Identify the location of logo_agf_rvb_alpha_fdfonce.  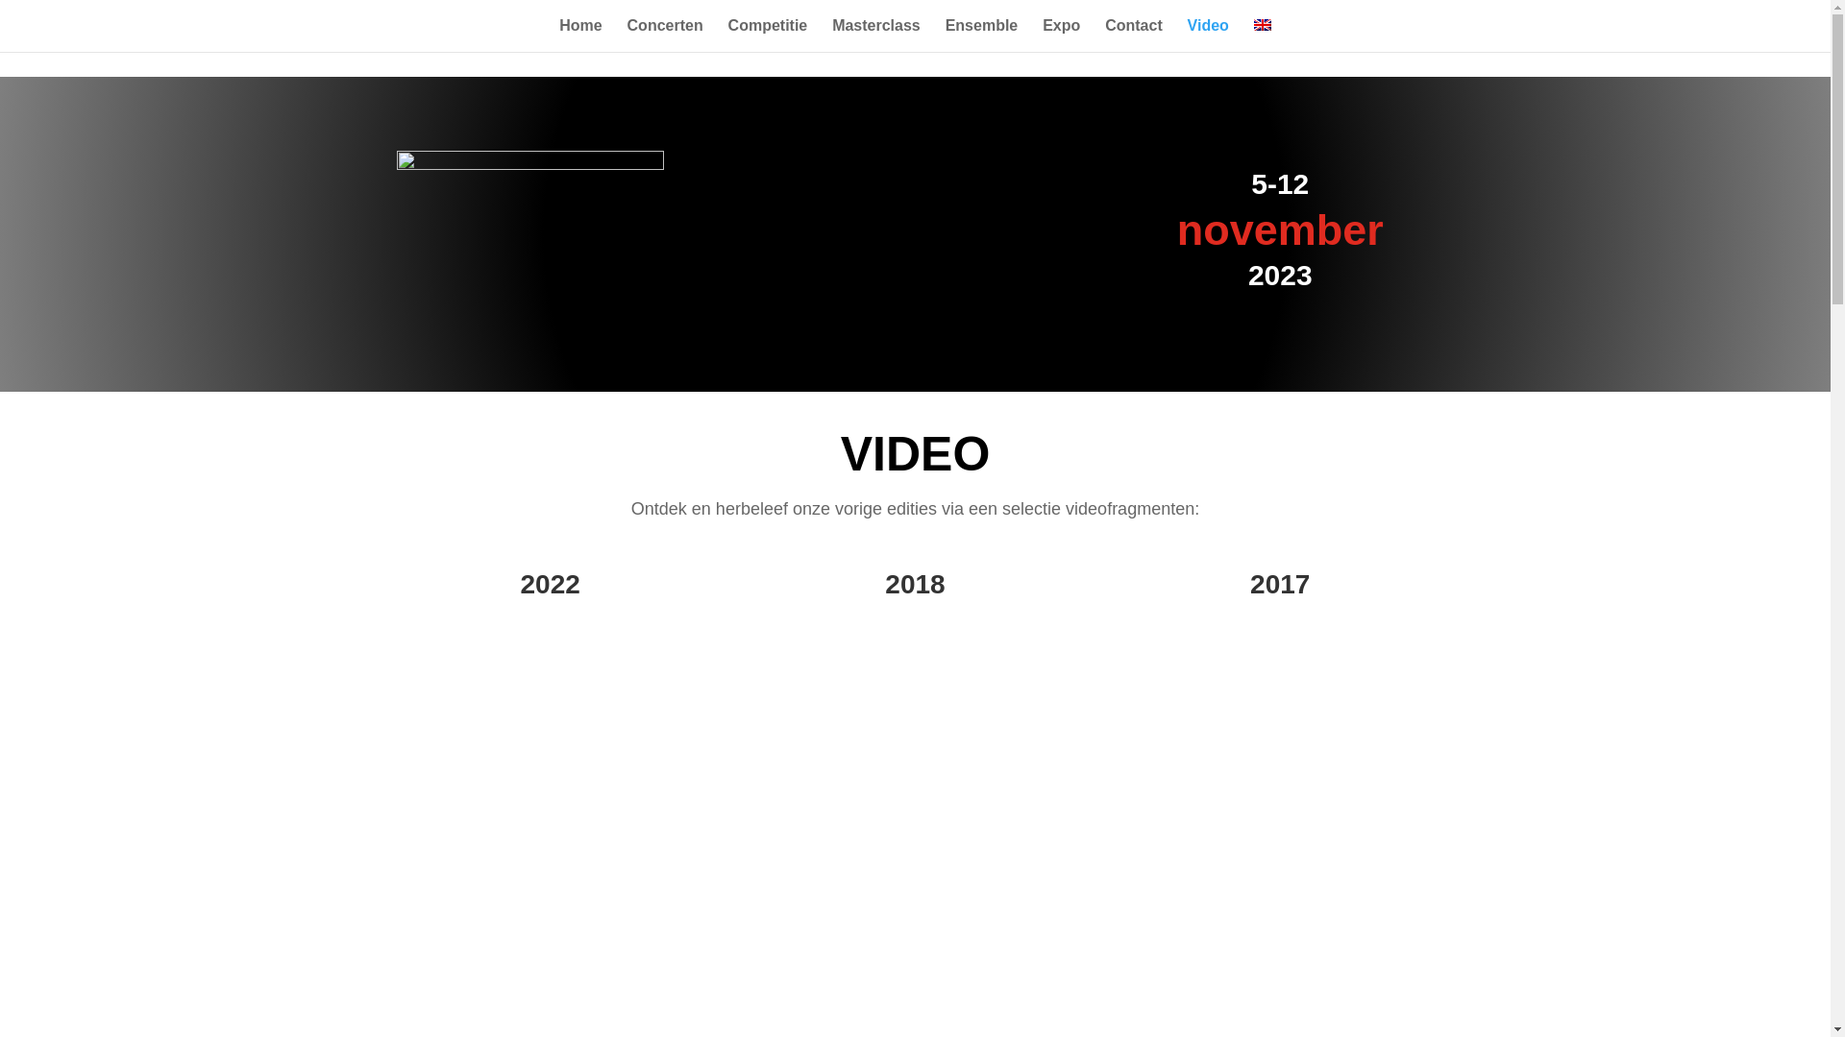
(529, 234).